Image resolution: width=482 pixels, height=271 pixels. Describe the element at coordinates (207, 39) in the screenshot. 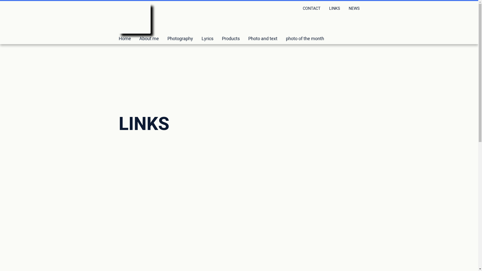

I see `Lyrics` at that location.